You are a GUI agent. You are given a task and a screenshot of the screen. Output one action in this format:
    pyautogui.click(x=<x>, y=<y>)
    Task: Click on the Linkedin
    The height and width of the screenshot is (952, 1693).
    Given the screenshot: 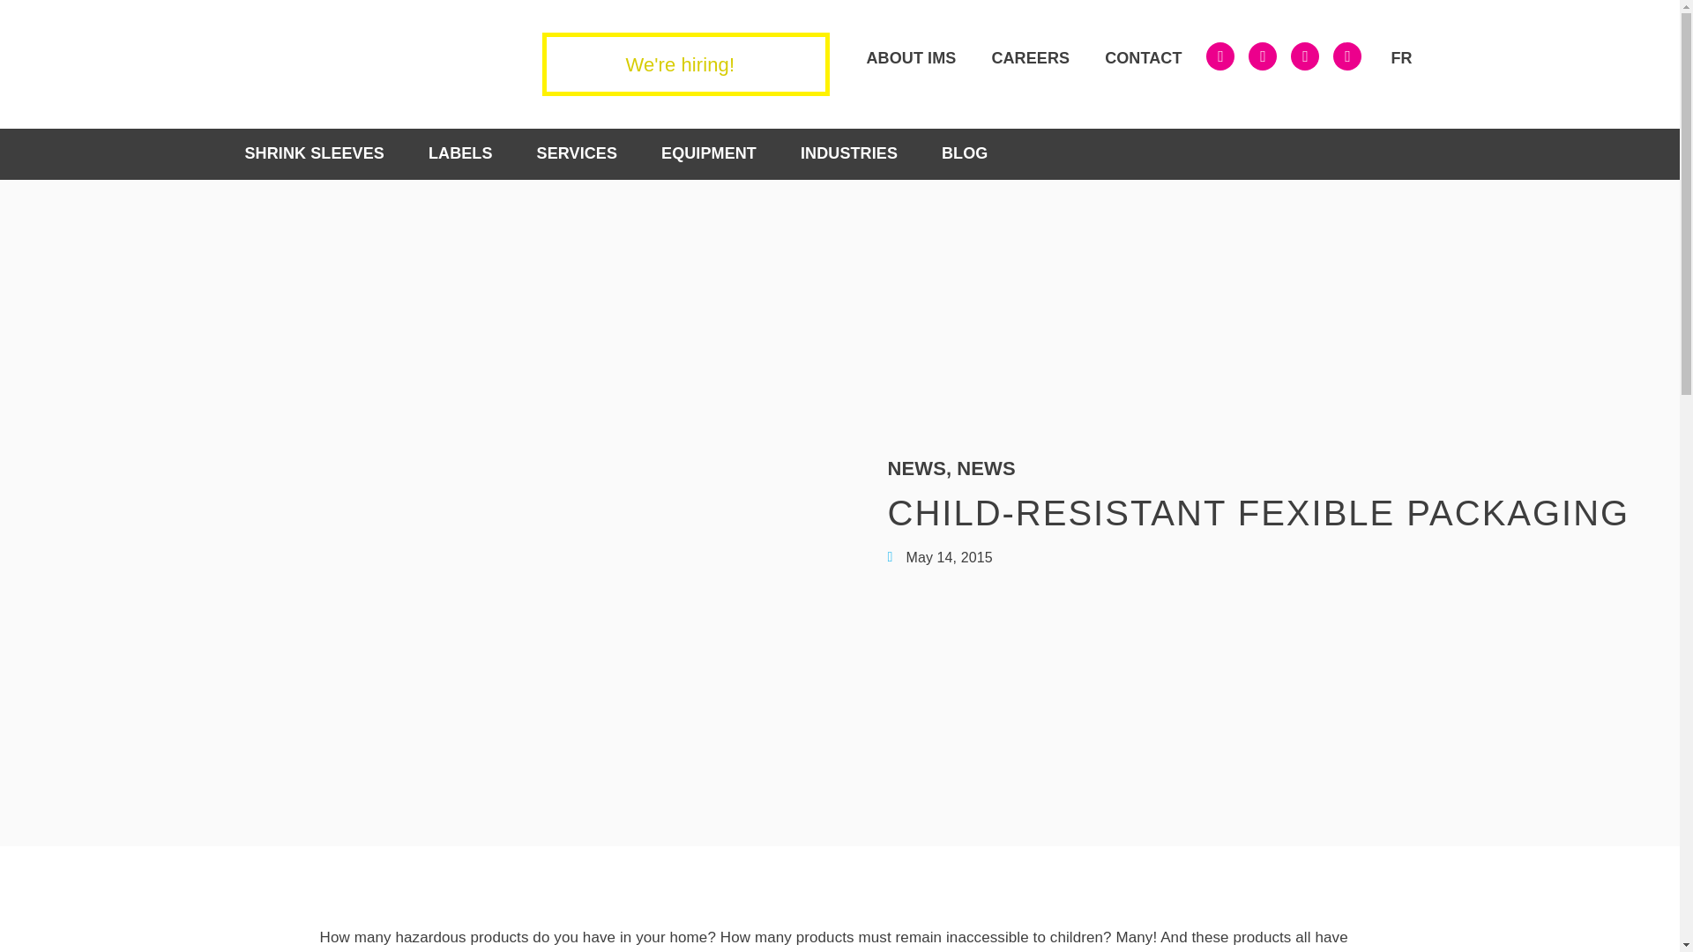 What is the action you would take?
    pyautogui.click(x=1219, y=56)
    